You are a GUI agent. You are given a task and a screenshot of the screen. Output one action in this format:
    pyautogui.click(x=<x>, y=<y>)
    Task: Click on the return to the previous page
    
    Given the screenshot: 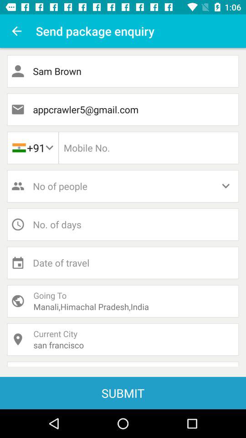 What is the action you would take?
    pyautogui.click(x=16, y=31)
    